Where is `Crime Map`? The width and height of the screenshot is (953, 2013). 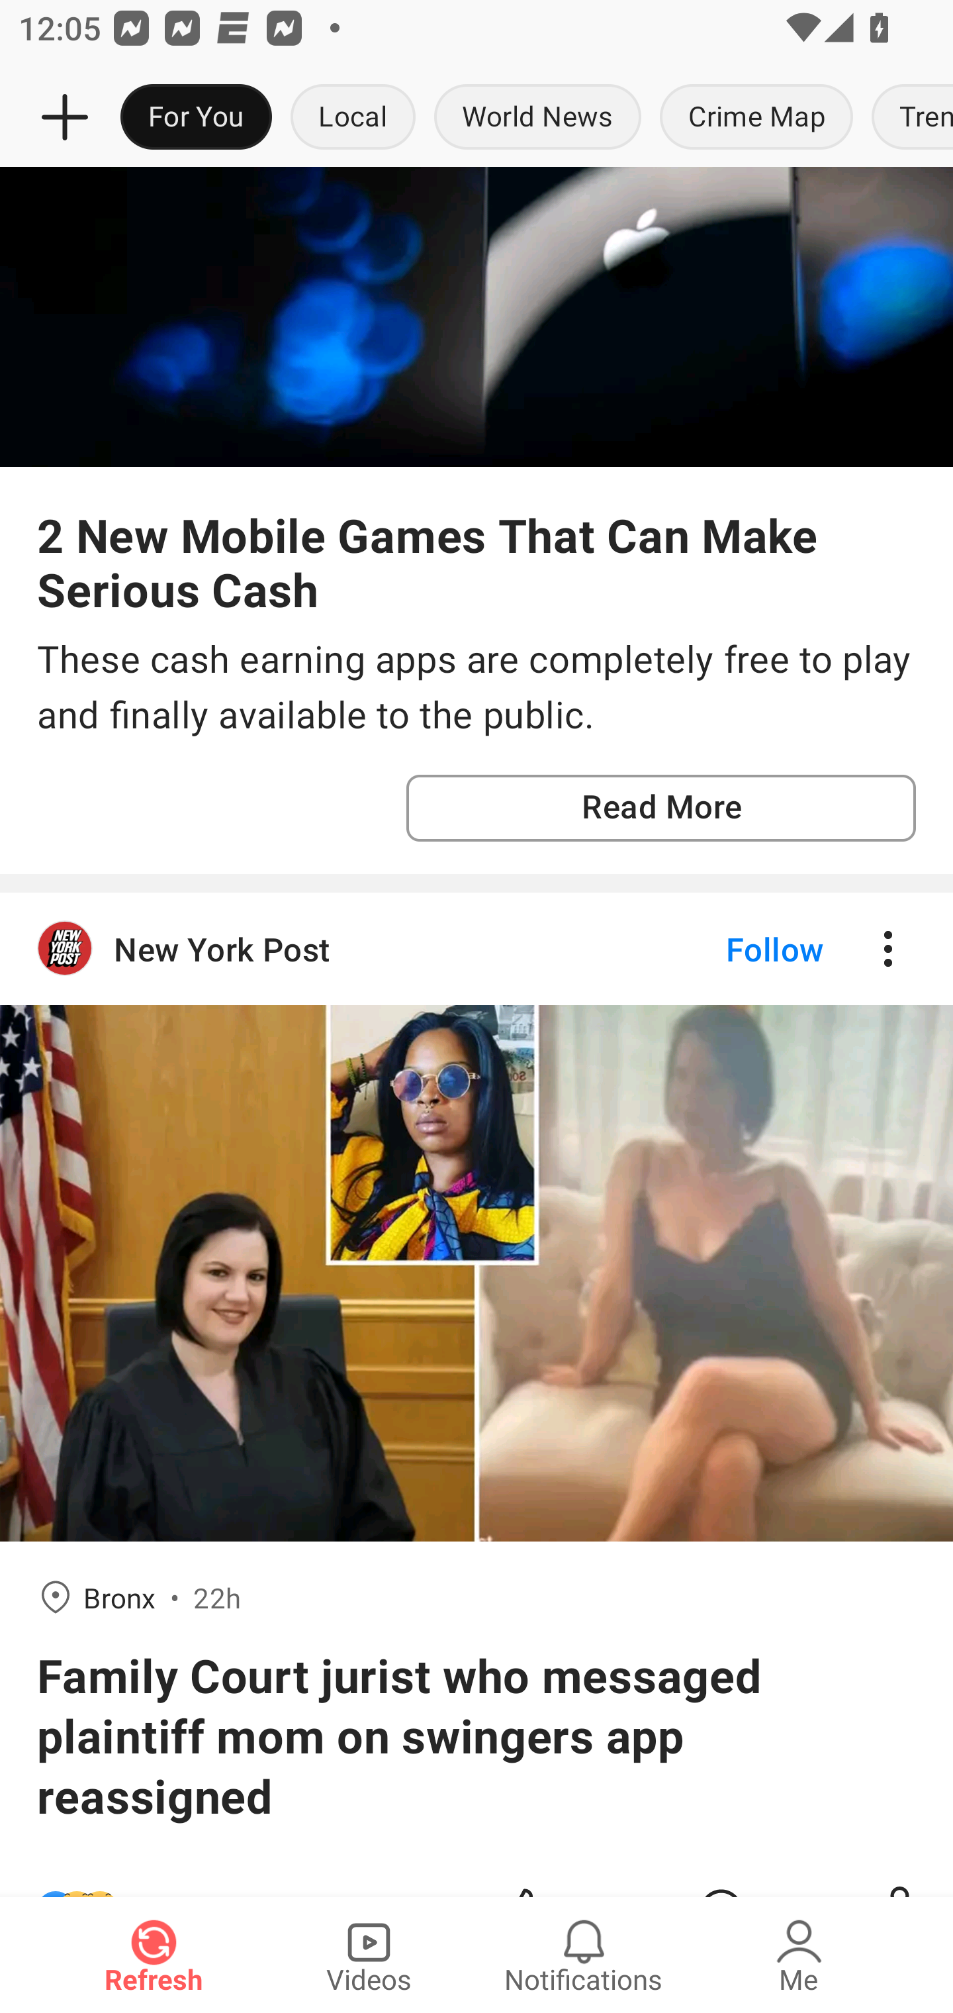 Crime Map is located at coordinates (756, 118).